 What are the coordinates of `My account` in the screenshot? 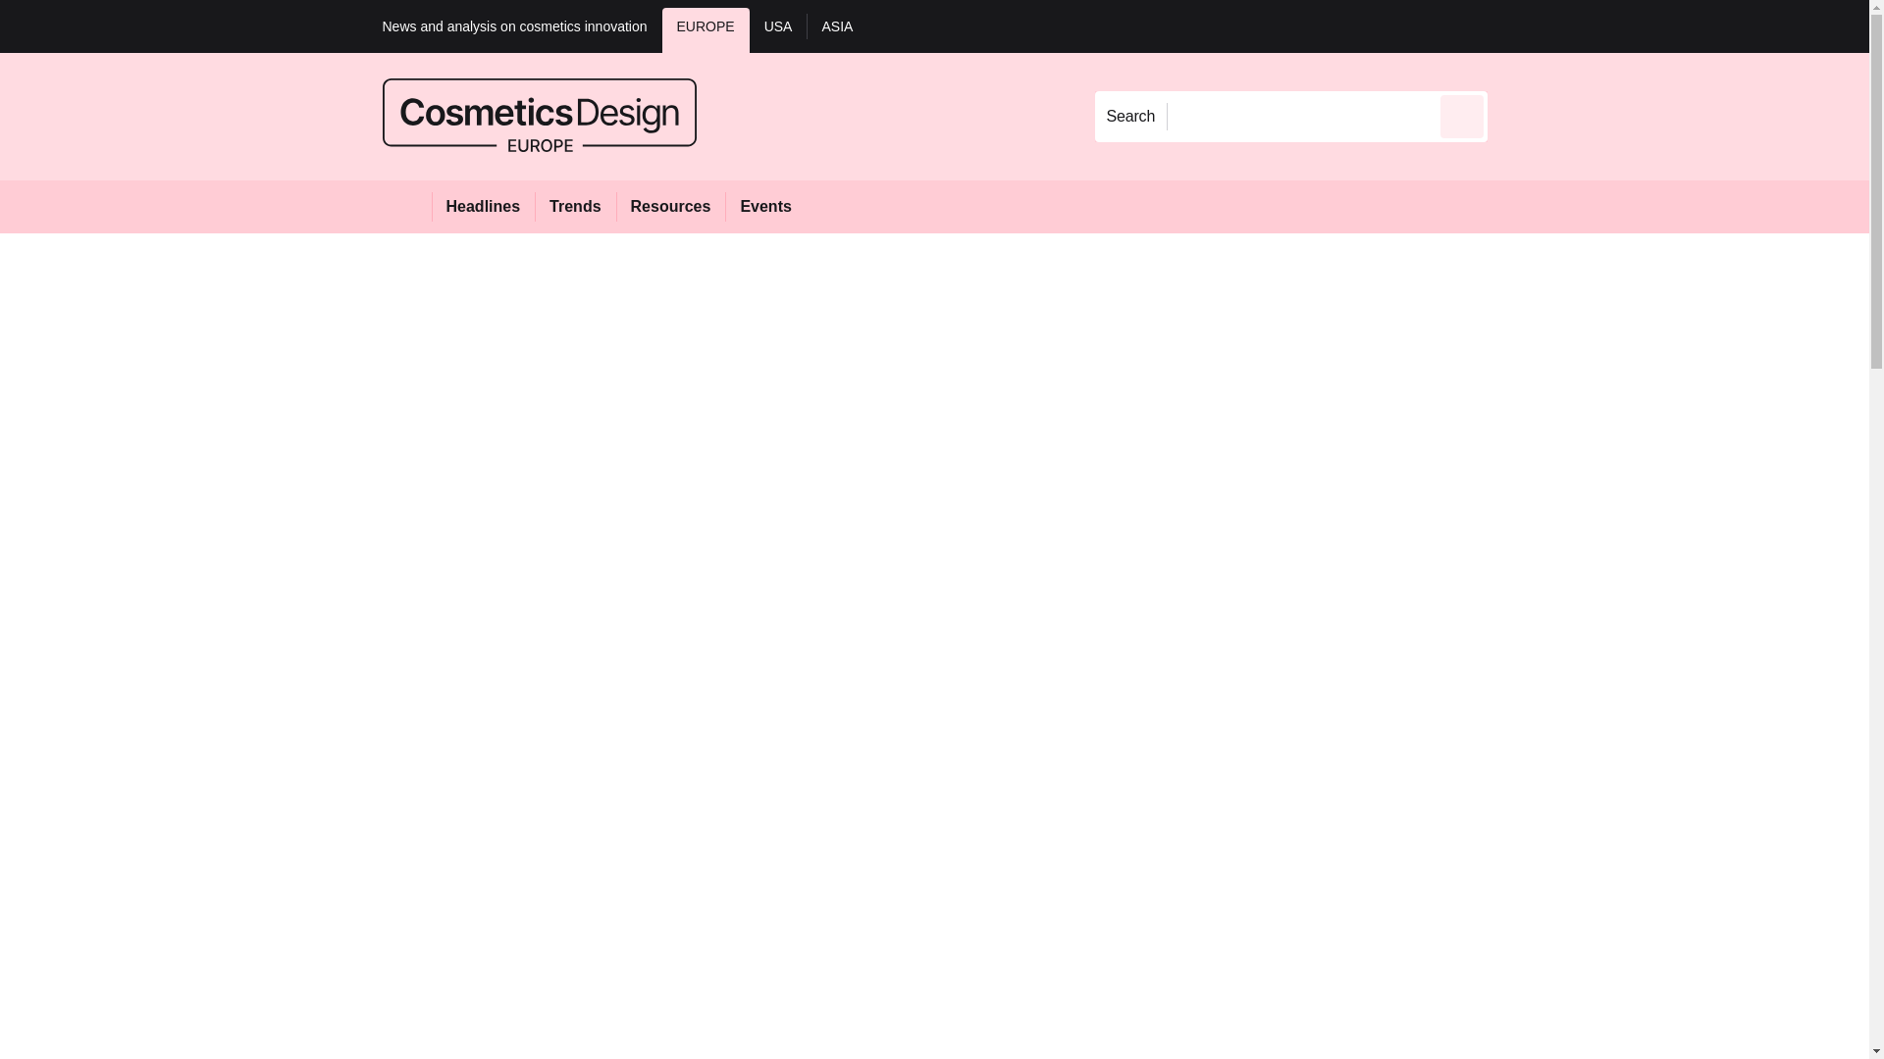 It's located at (1627, 25).